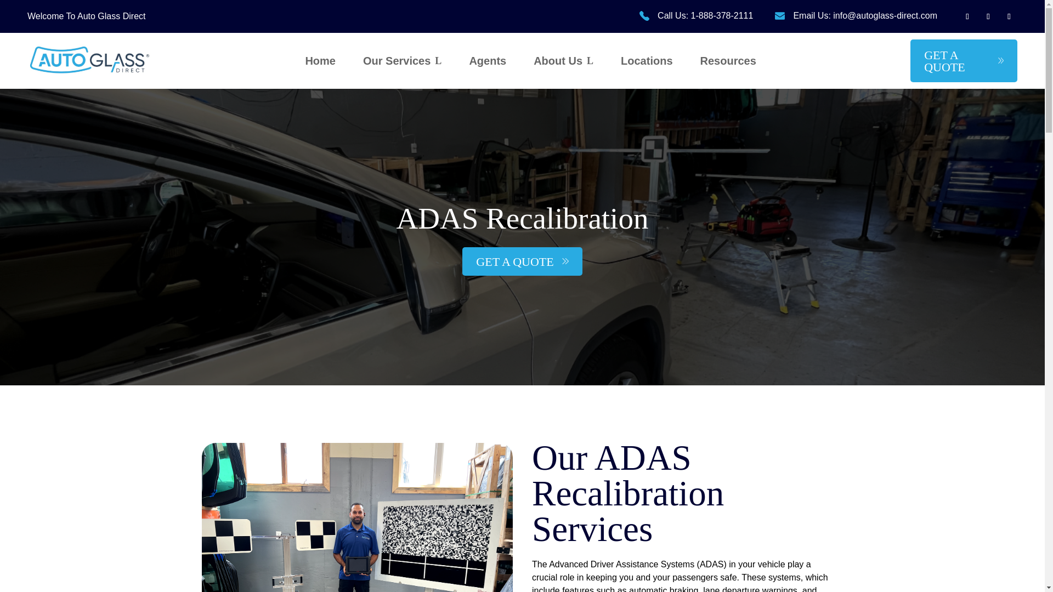 The image size is (1053, 592). What do you see at coordinates (647, 61) in the screenshot?
I see `Locations` at bounding box center [647, 61].